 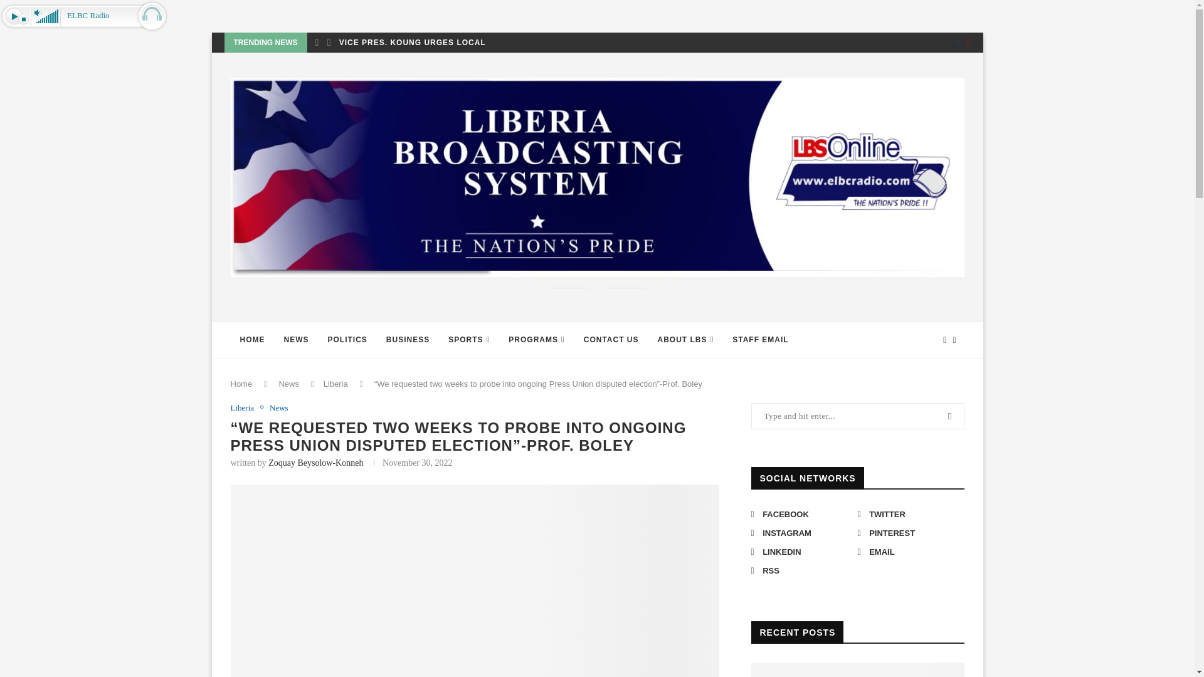 I want to click on POLITICS, so click(x=347, y=340).